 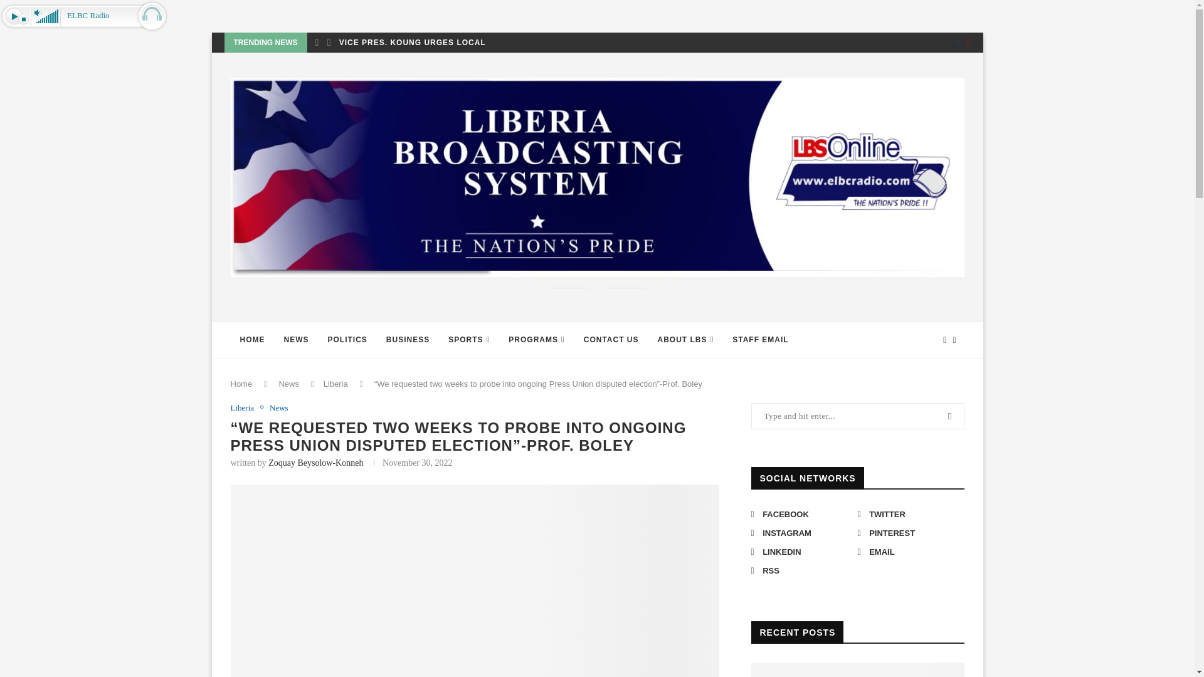 I want to click on POLITICS, so click(x=347, y=340).